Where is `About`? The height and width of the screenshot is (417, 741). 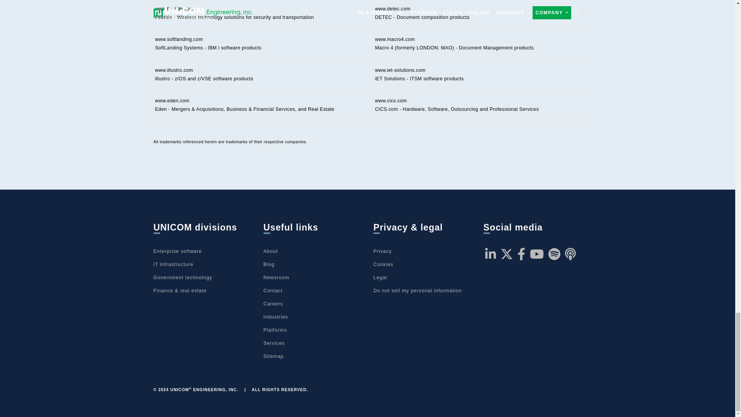 About is located at coordinates (270, 251).